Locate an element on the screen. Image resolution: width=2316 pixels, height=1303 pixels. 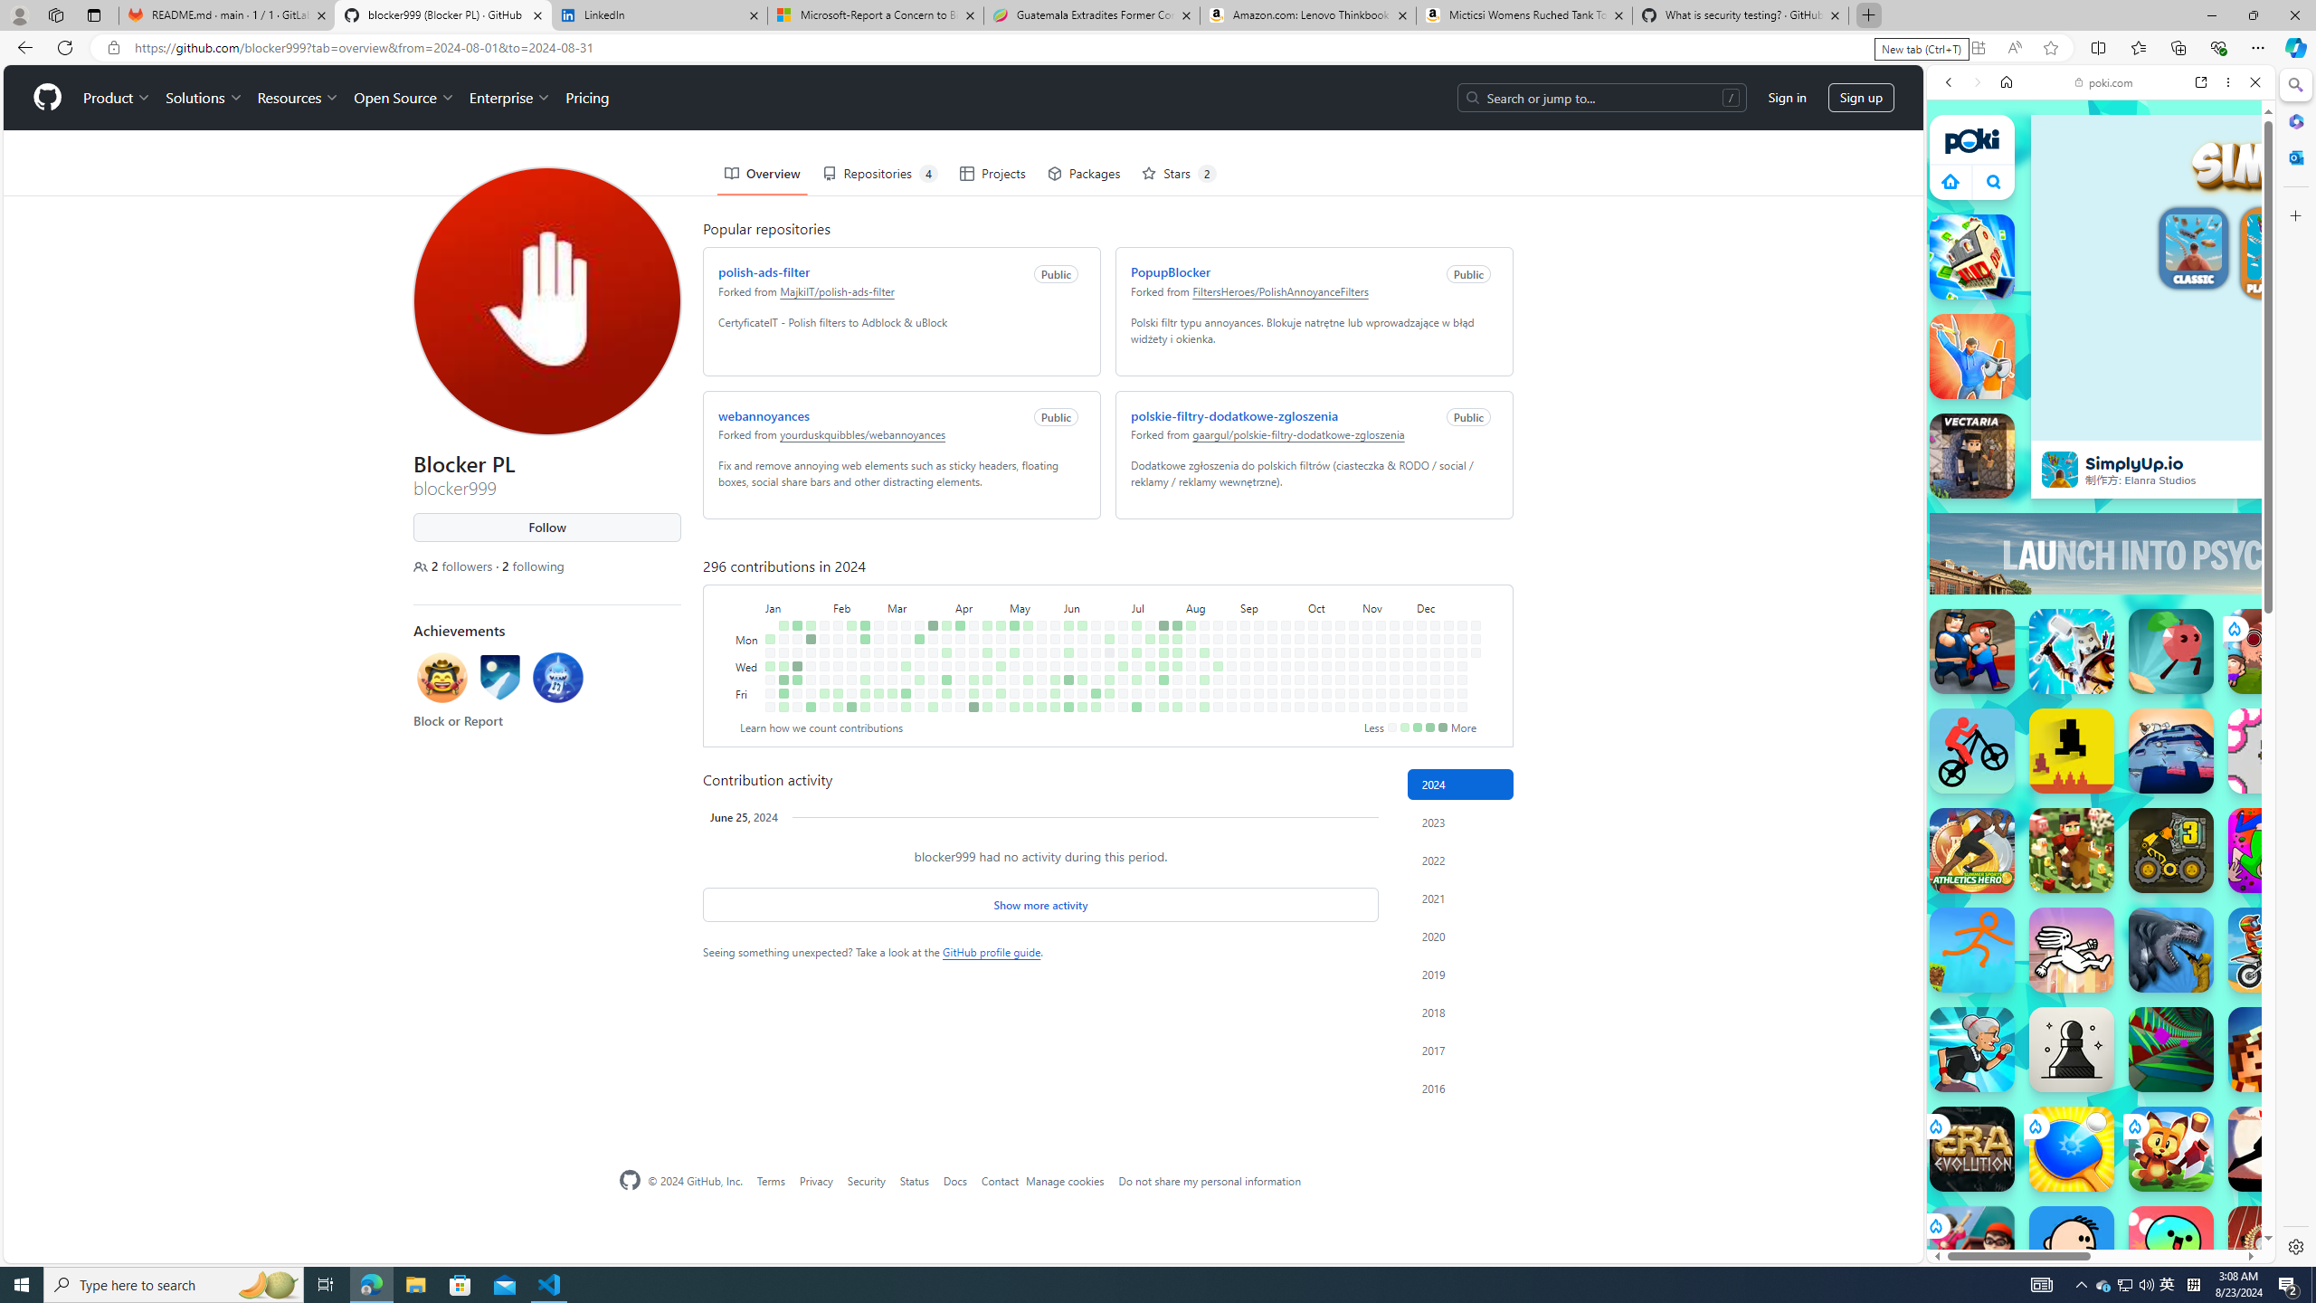
No contributions on October 27th. is located at coordinates (1353, 624).